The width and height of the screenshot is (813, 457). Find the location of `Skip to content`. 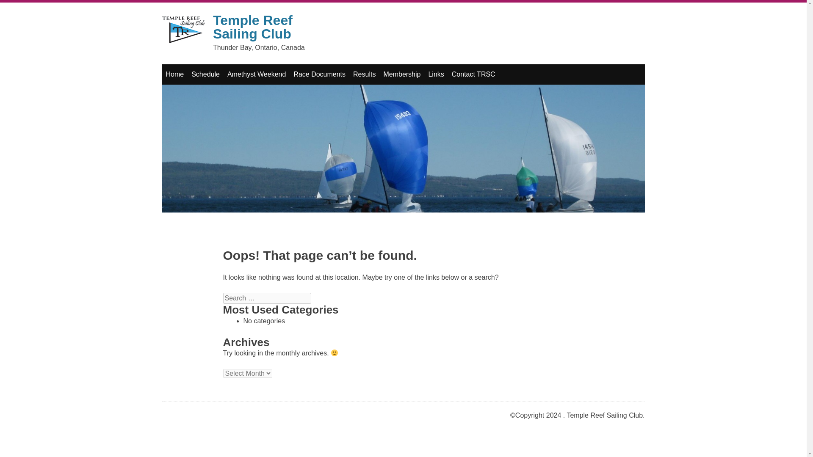

Skip to content is located at coordinates (188, 74).